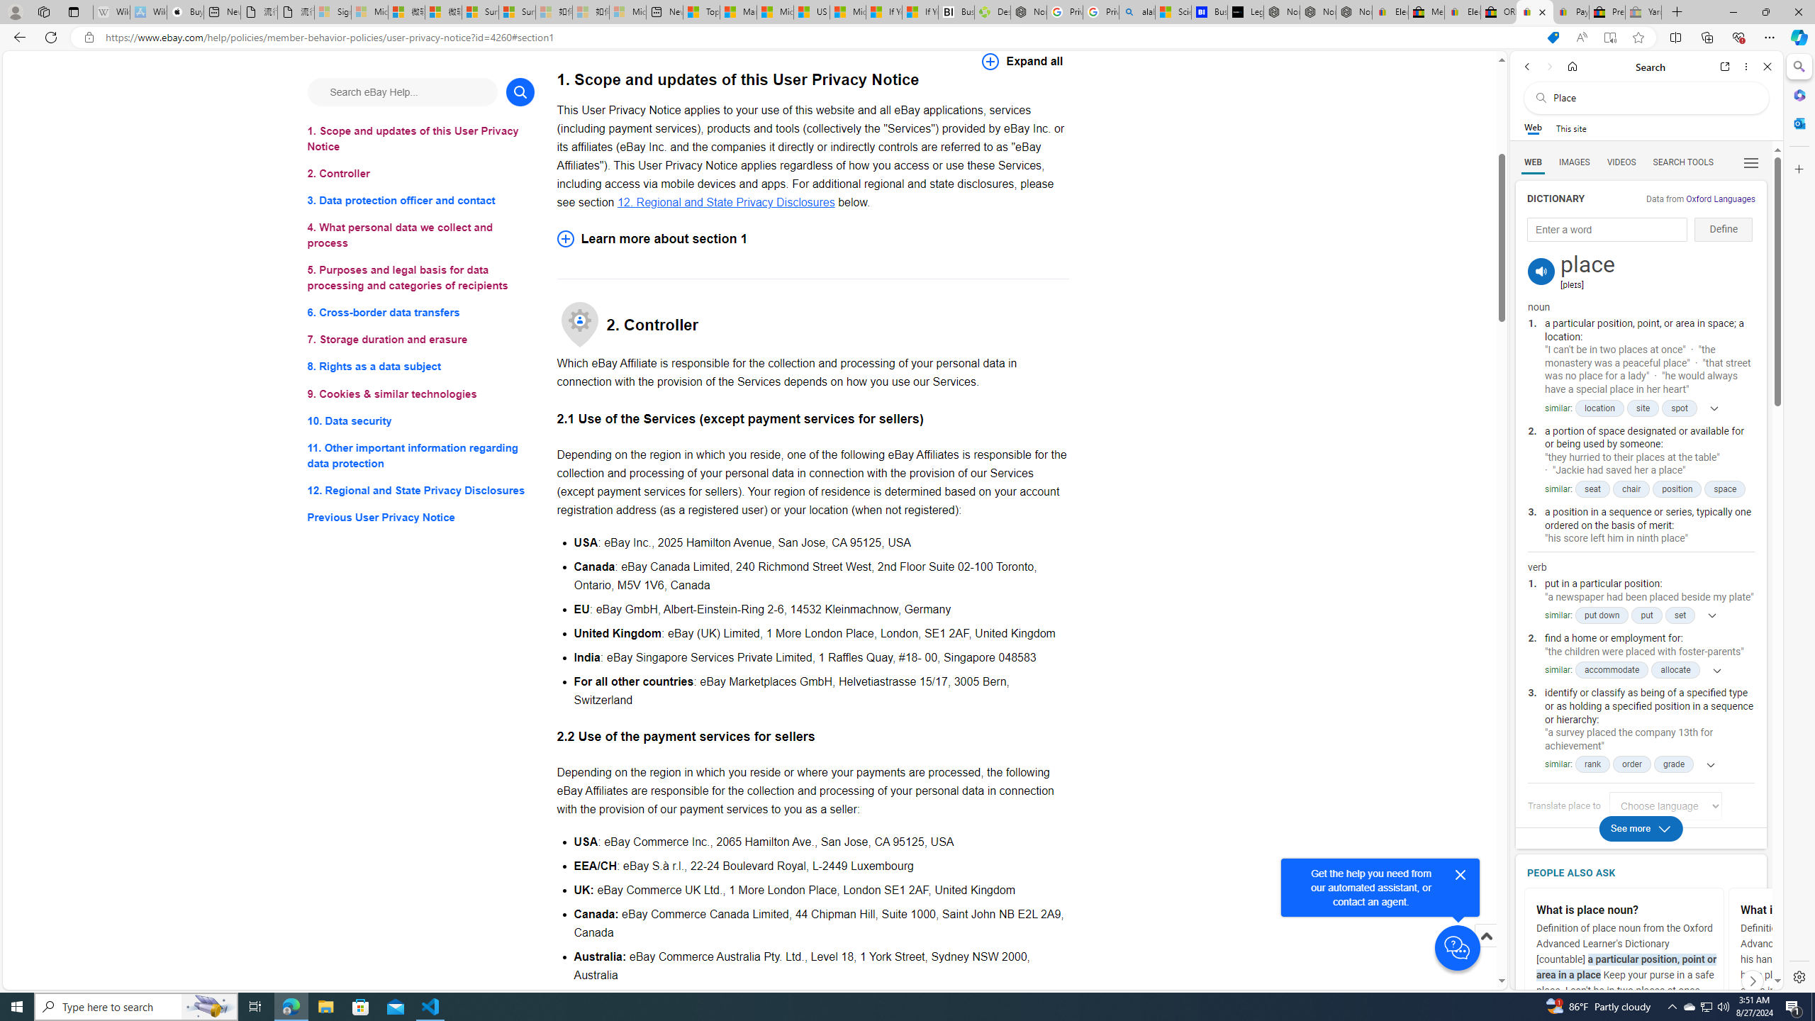 Image resolution: width=1815 pixels, height=1021 pixels. What do you see at coordinates (421, 313) in the screenshot?
I see `6. Cross-border data transfers` at bounding box center [421, 313].